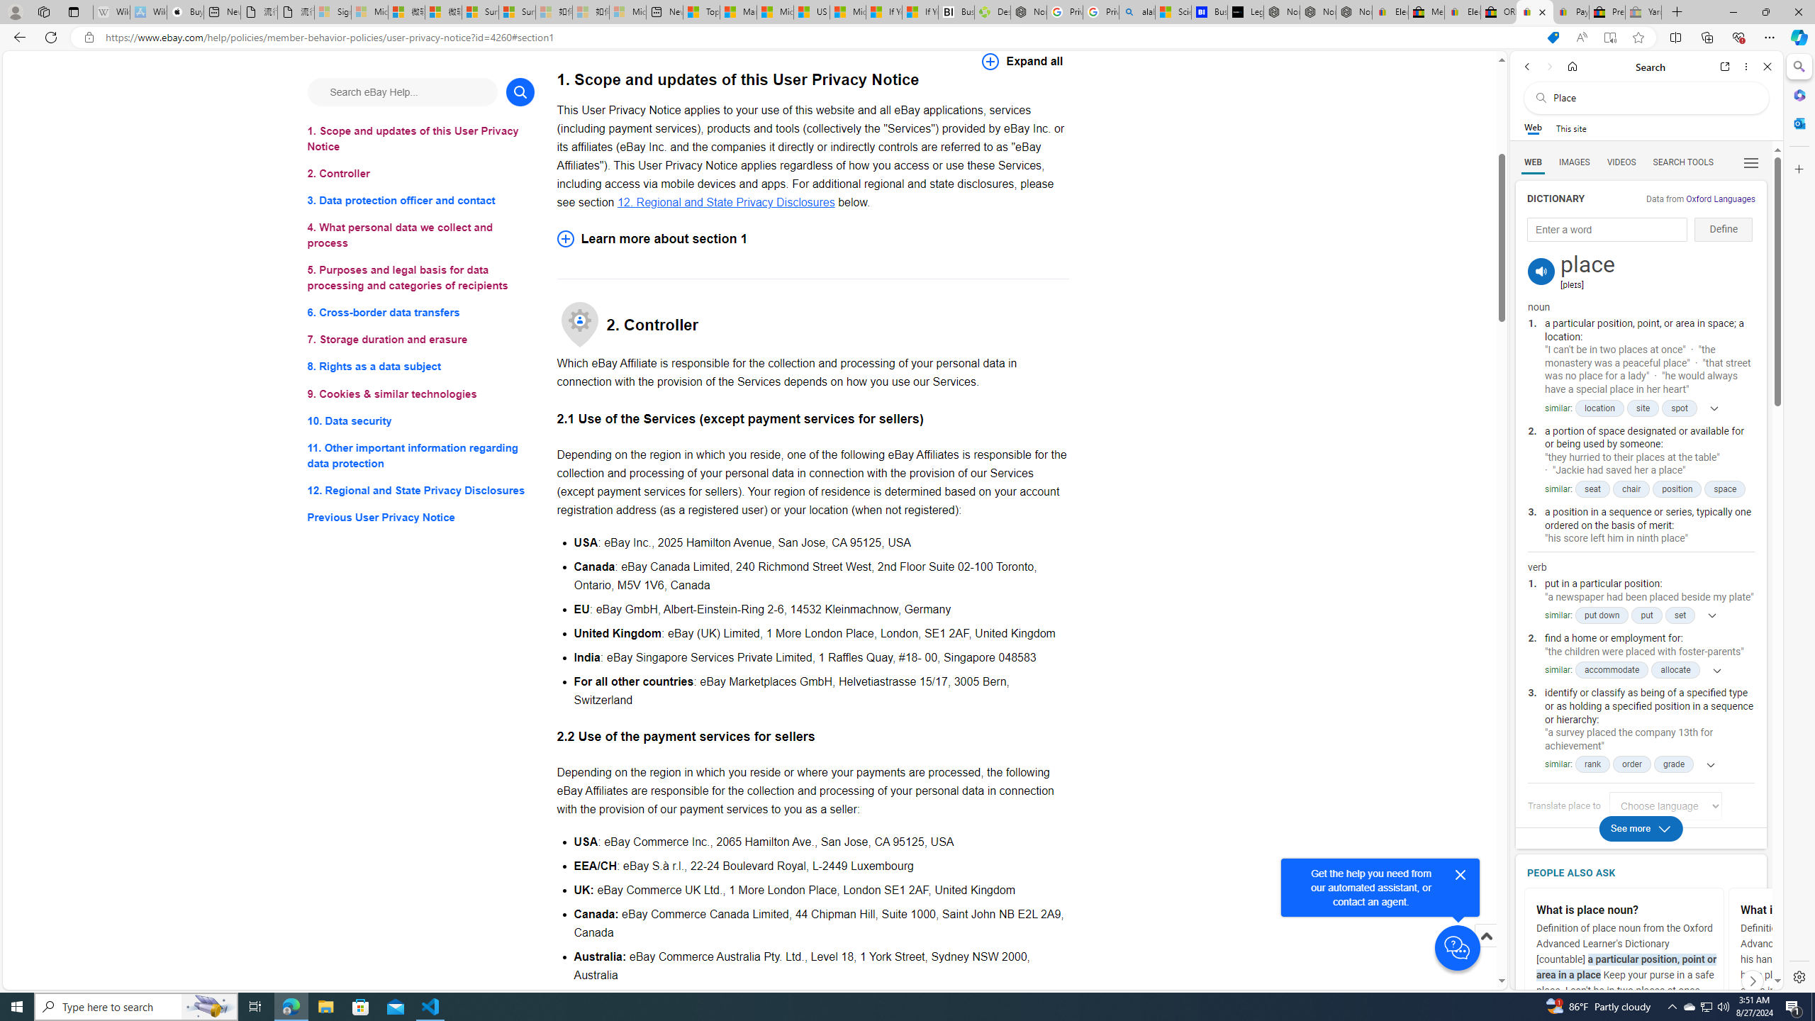 Image resolution: width=1815 pixels, height=1021 pixels. What do you see at coordinates (421, 313) in the screenshot?
I see `6. Cross-border data transfers` at bounding box center [421, 313].